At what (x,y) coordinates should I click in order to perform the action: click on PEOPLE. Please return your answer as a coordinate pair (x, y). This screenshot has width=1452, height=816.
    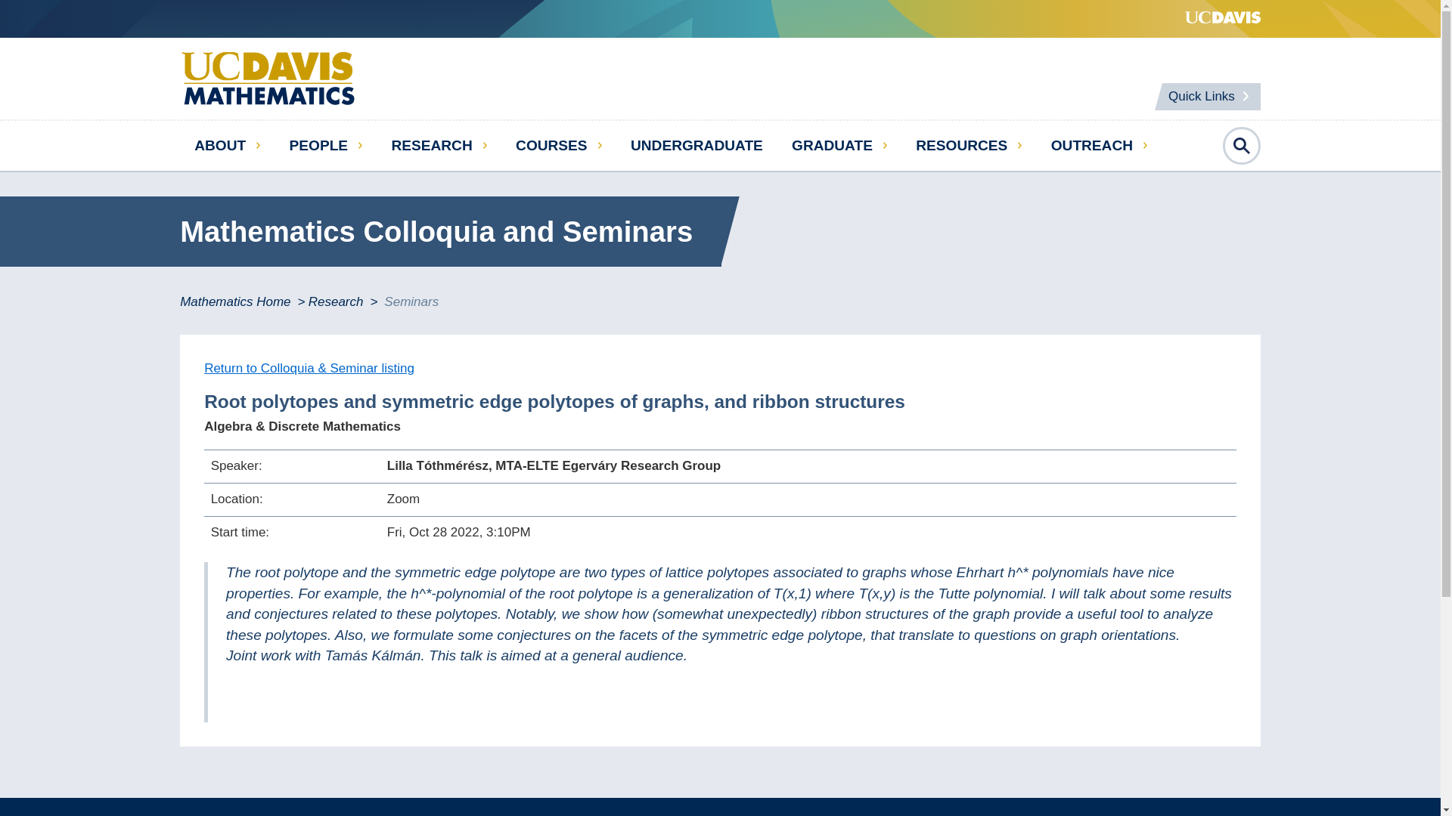
    Looking at the image, I should click on (325, 145).